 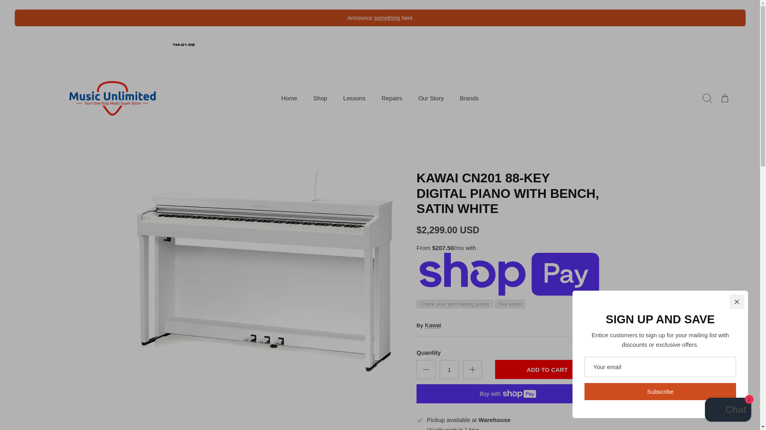 What do you see at coordinates (707, 98) in the screenshot?
I see `Search` at bounding box center [707, 98].